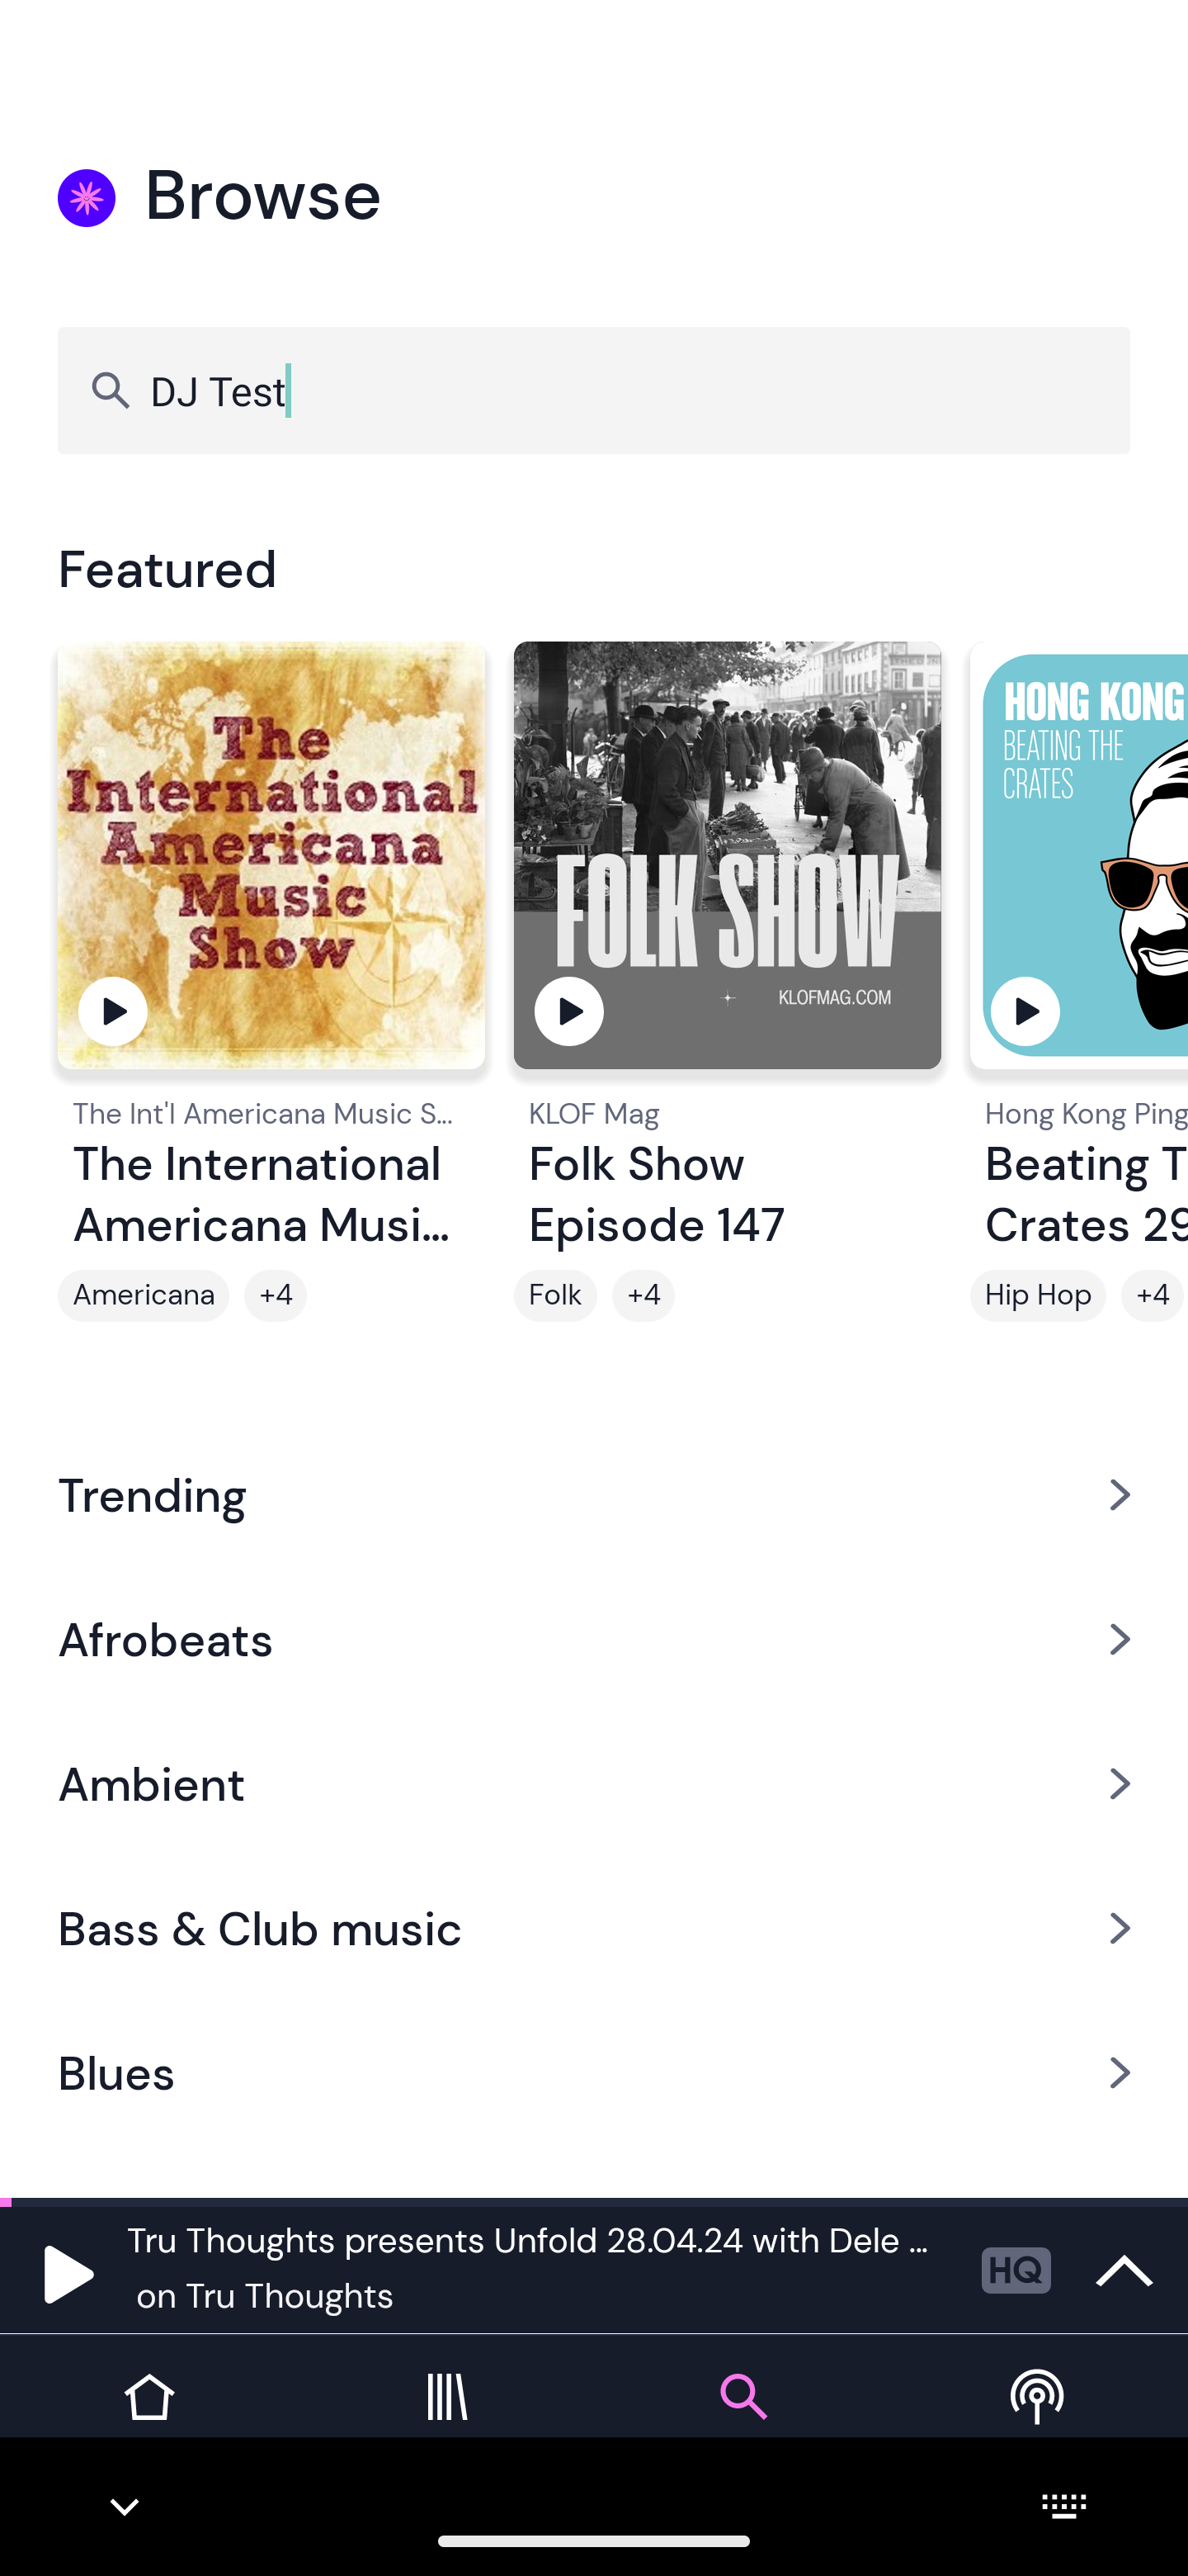  What do you see at coordinates (556, 1295) in the screenshot?
I see `Folk` at bounding box center [556, 1295].